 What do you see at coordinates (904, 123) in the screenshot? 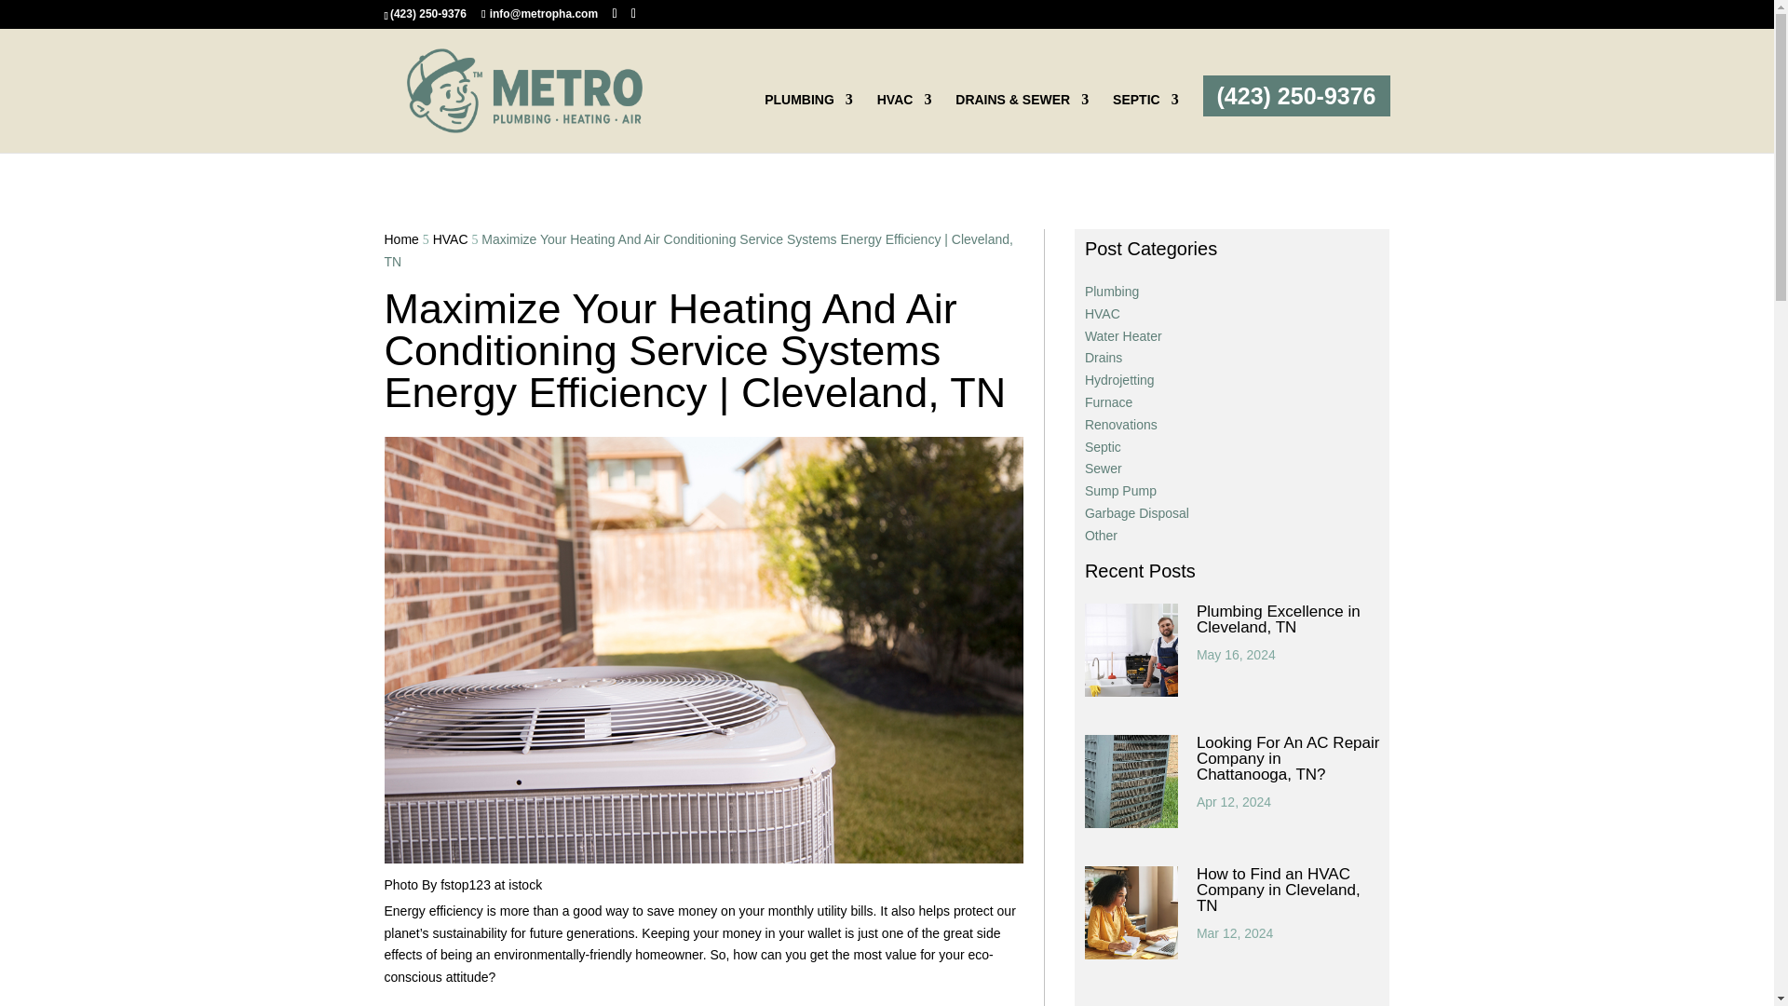
I see `HVAC` at bounding box center [904, 123].